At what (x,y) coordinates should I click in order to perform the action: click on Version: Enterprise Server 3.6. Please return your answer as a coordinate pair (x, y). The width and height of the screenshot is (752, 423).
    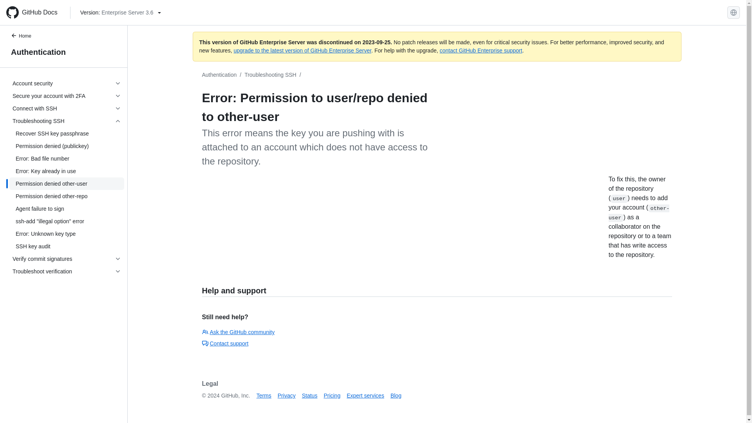
    Looking at the image, I should click on (121, 13).